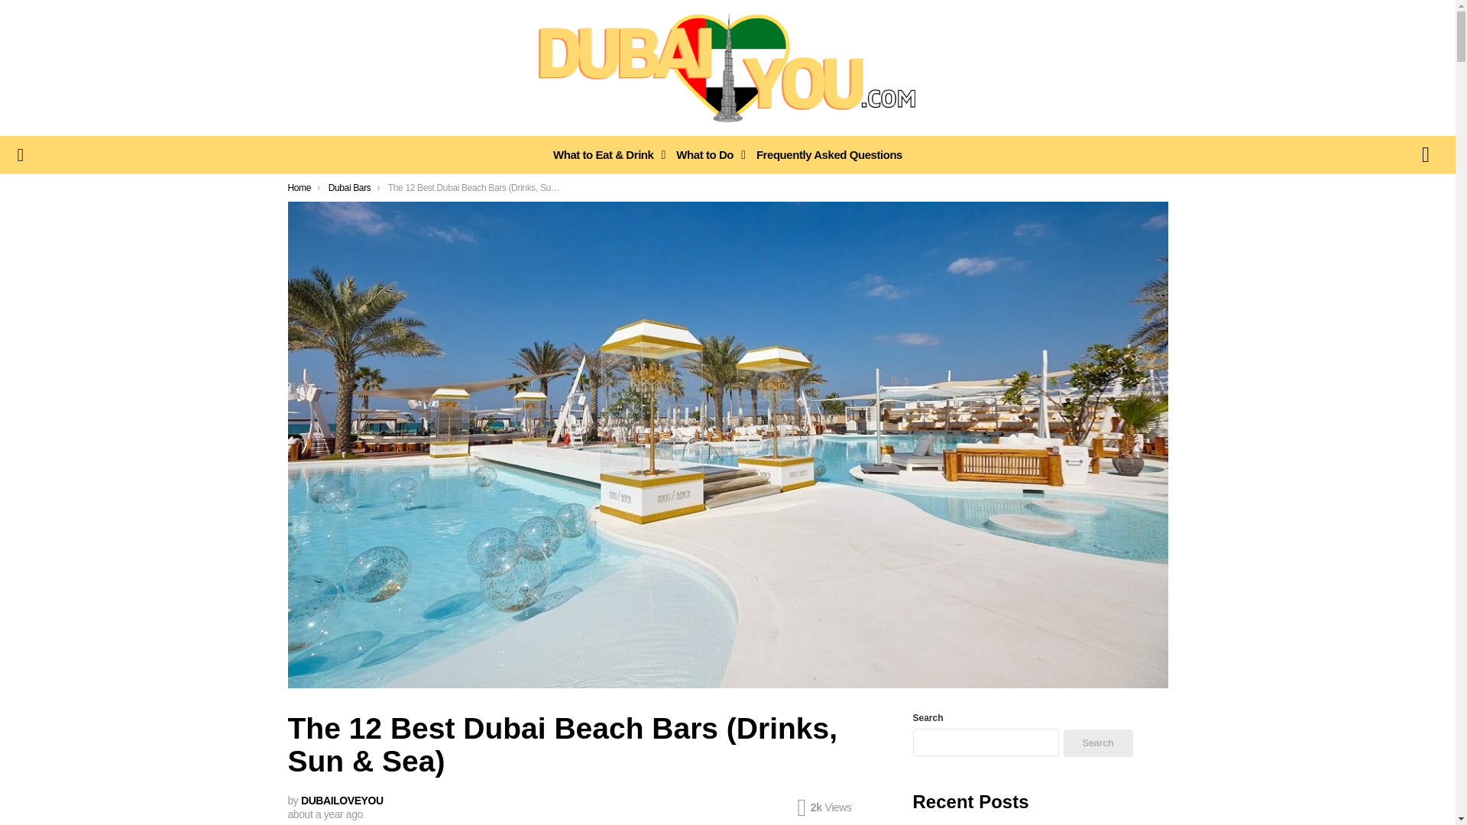 This screenshot has width=1467, height=825. What do you see at coordinates (300, 187) in the screenshot?
I see `Home` at bounding box center [300, 187].